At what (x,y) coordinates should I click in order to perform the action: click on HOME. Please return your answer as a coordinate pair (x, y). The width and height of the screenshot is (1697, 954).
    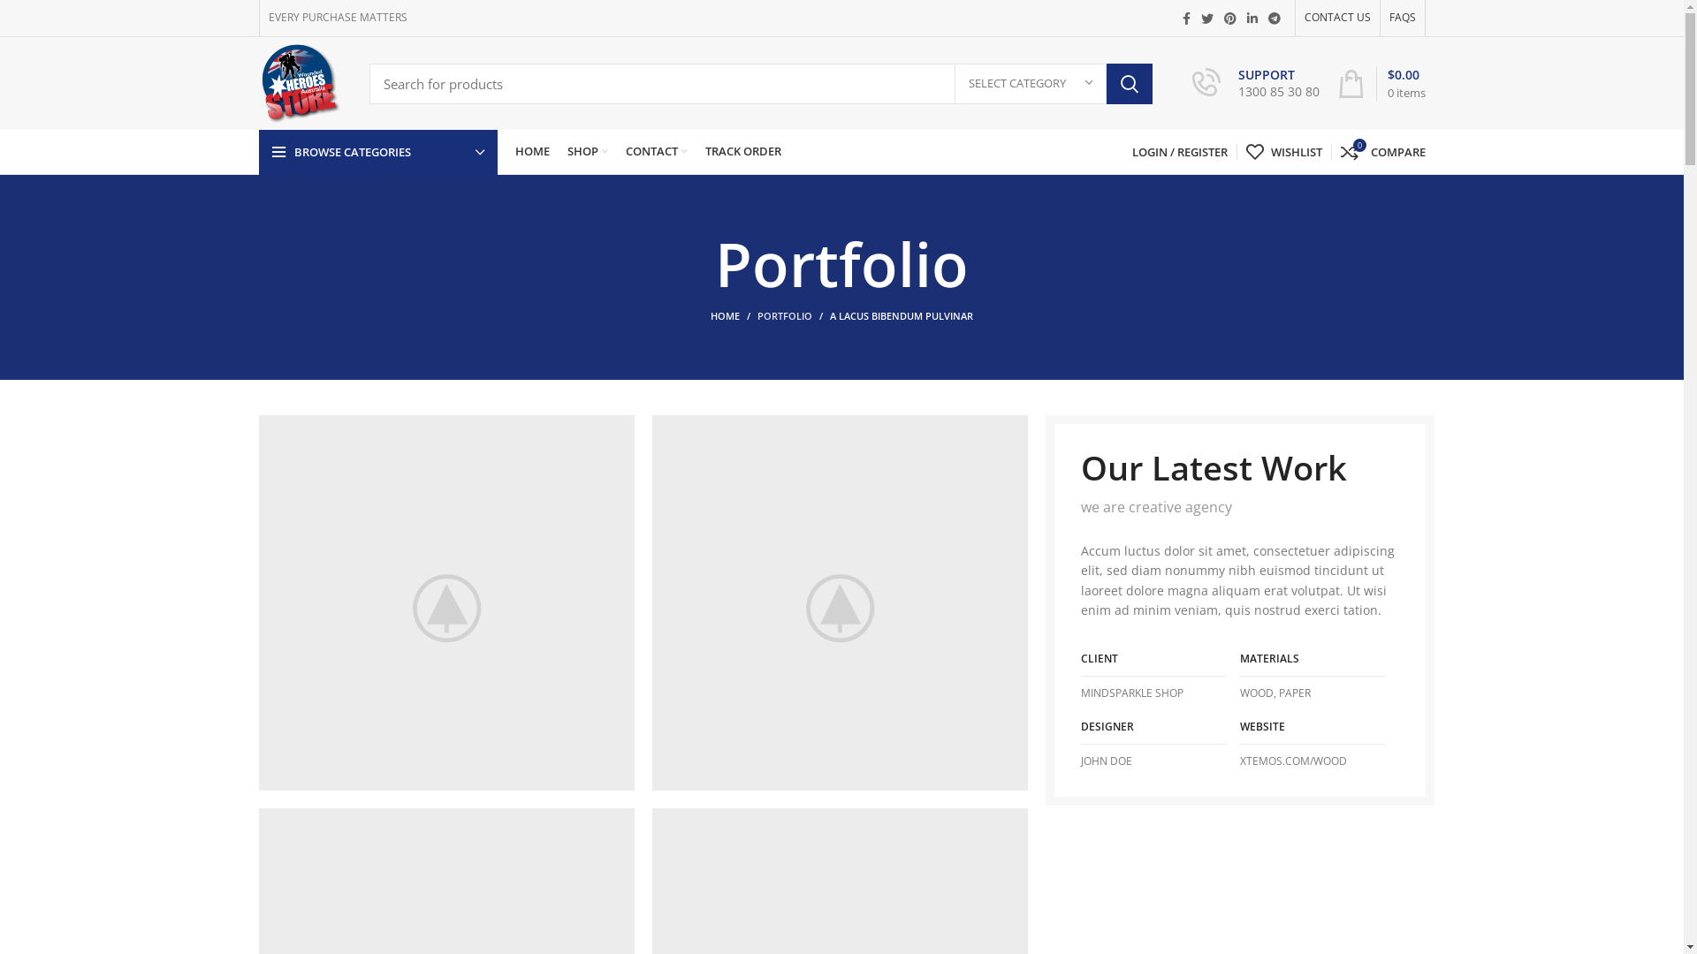
    Looking at the image, I should click on (734, 316).